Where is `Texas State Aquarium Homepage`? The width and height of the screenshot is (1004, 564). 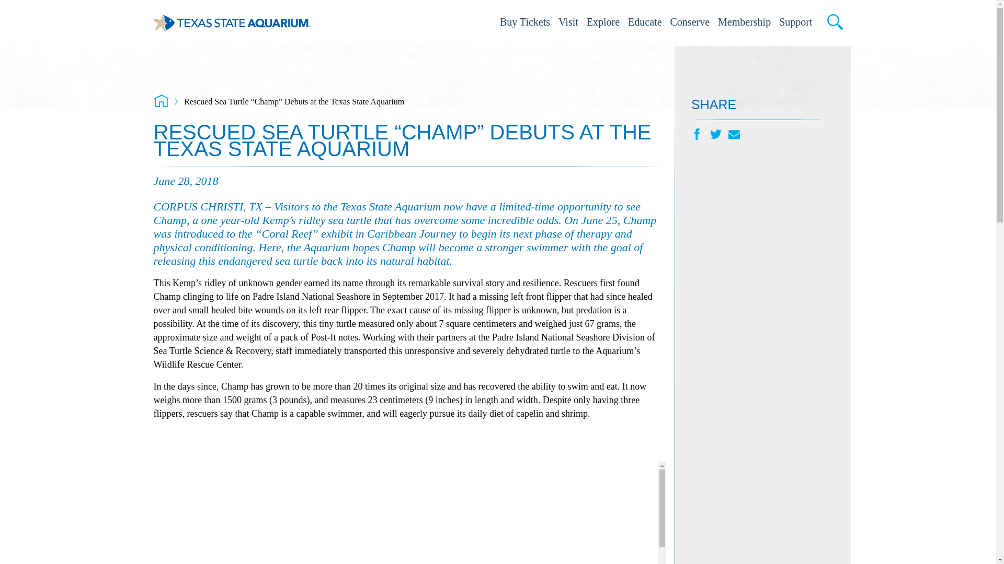 Texas State Aquarium Homepage is located at coordinates (232, 23).